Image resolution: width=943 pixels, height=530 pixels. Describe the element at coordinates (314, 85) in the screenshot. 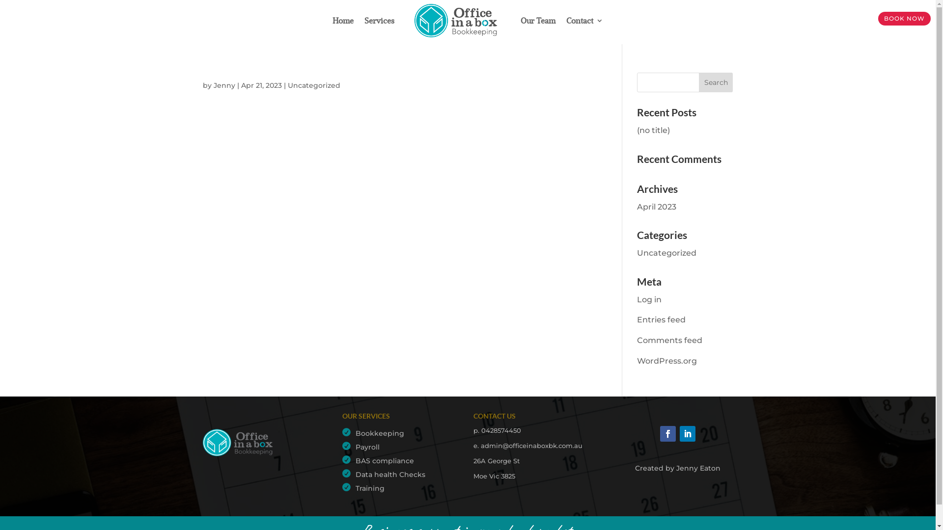

I see `Uncategorized` at that location.